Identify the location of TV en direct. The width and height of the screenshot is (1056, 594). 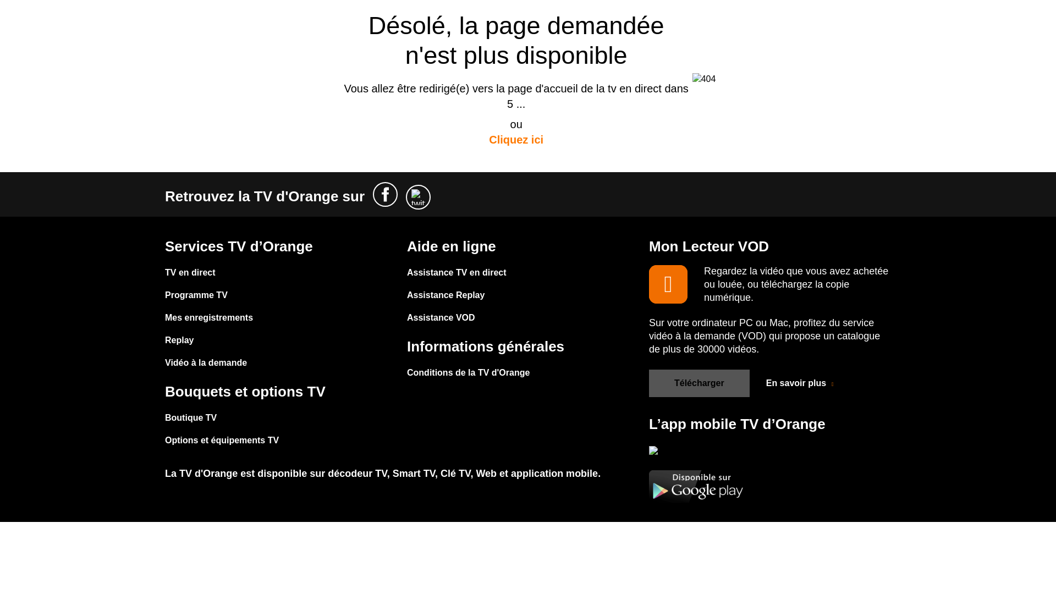
(209, 271).